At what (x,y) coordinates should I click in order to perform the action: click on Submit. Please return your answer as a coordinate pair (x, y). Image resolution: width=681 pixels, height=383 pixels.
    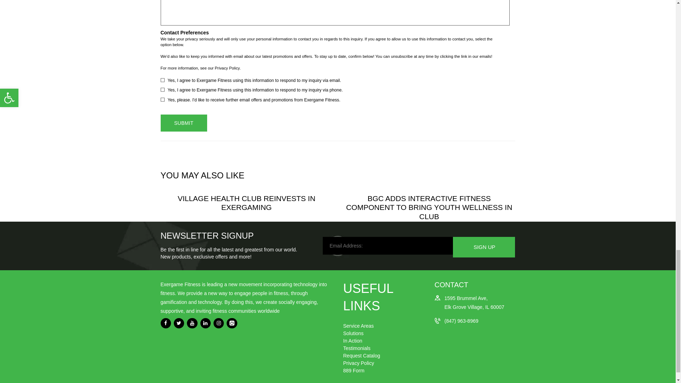
    Looking at the image, I should click on (183, 123).